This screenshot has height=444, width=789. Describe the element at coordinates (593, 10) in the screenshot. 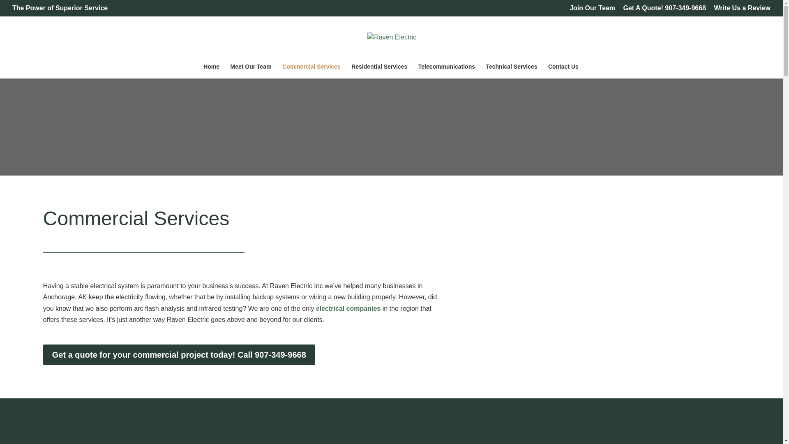

I see `Join Our Team` at that location.